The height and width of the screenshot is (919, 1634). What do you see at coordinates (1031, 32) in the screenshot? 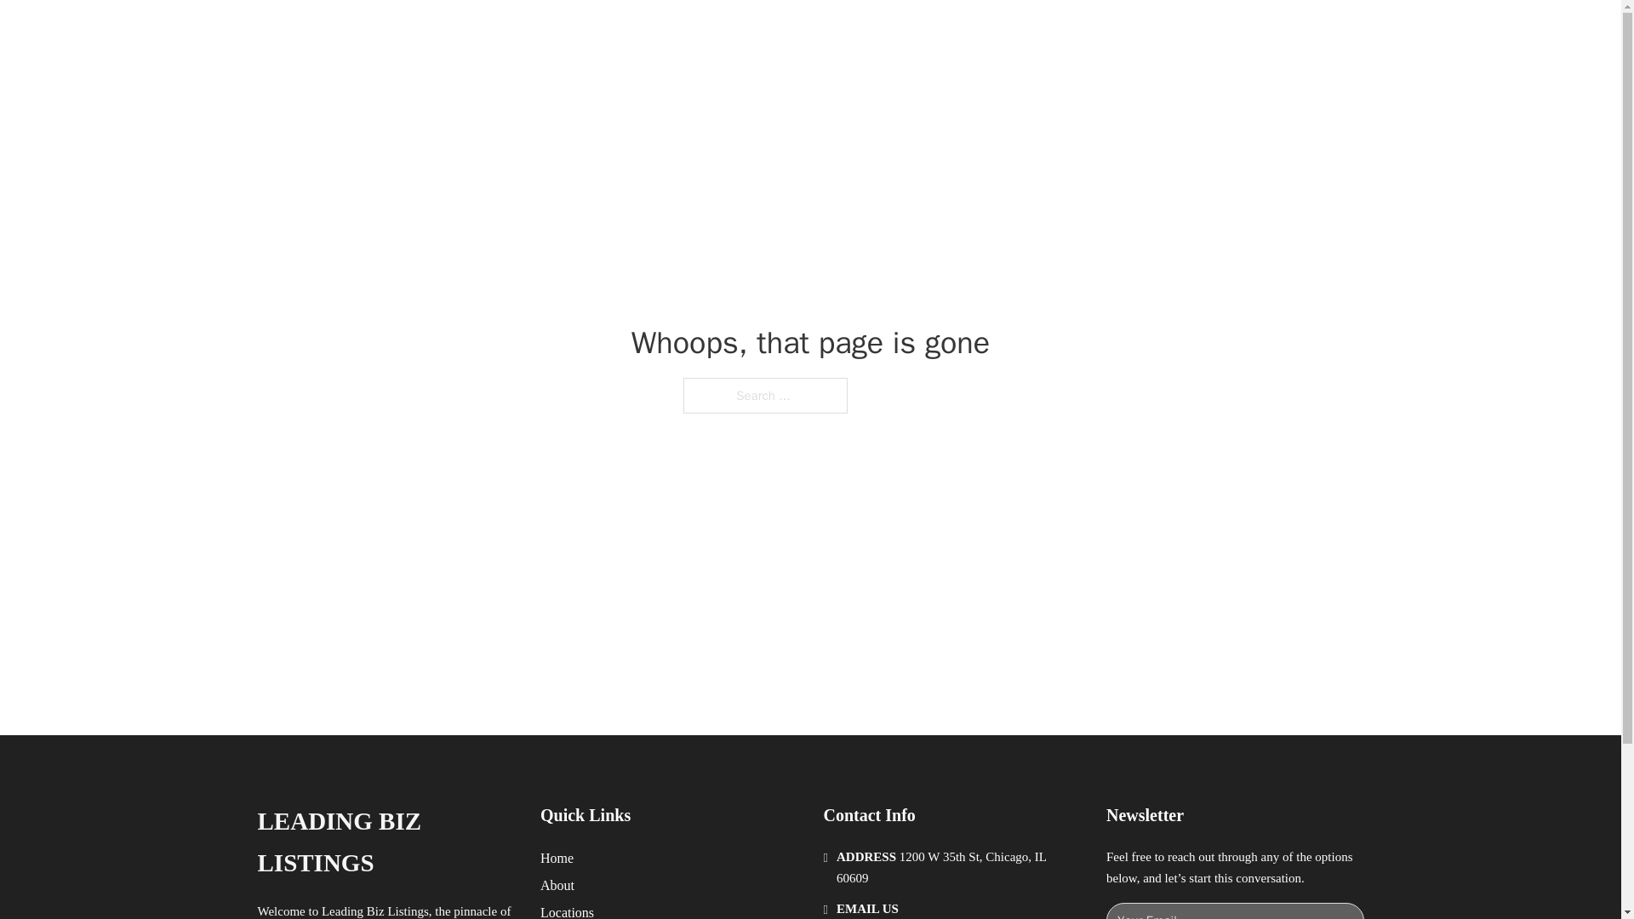
I see `HOME` at bounding box center [1031, 32].